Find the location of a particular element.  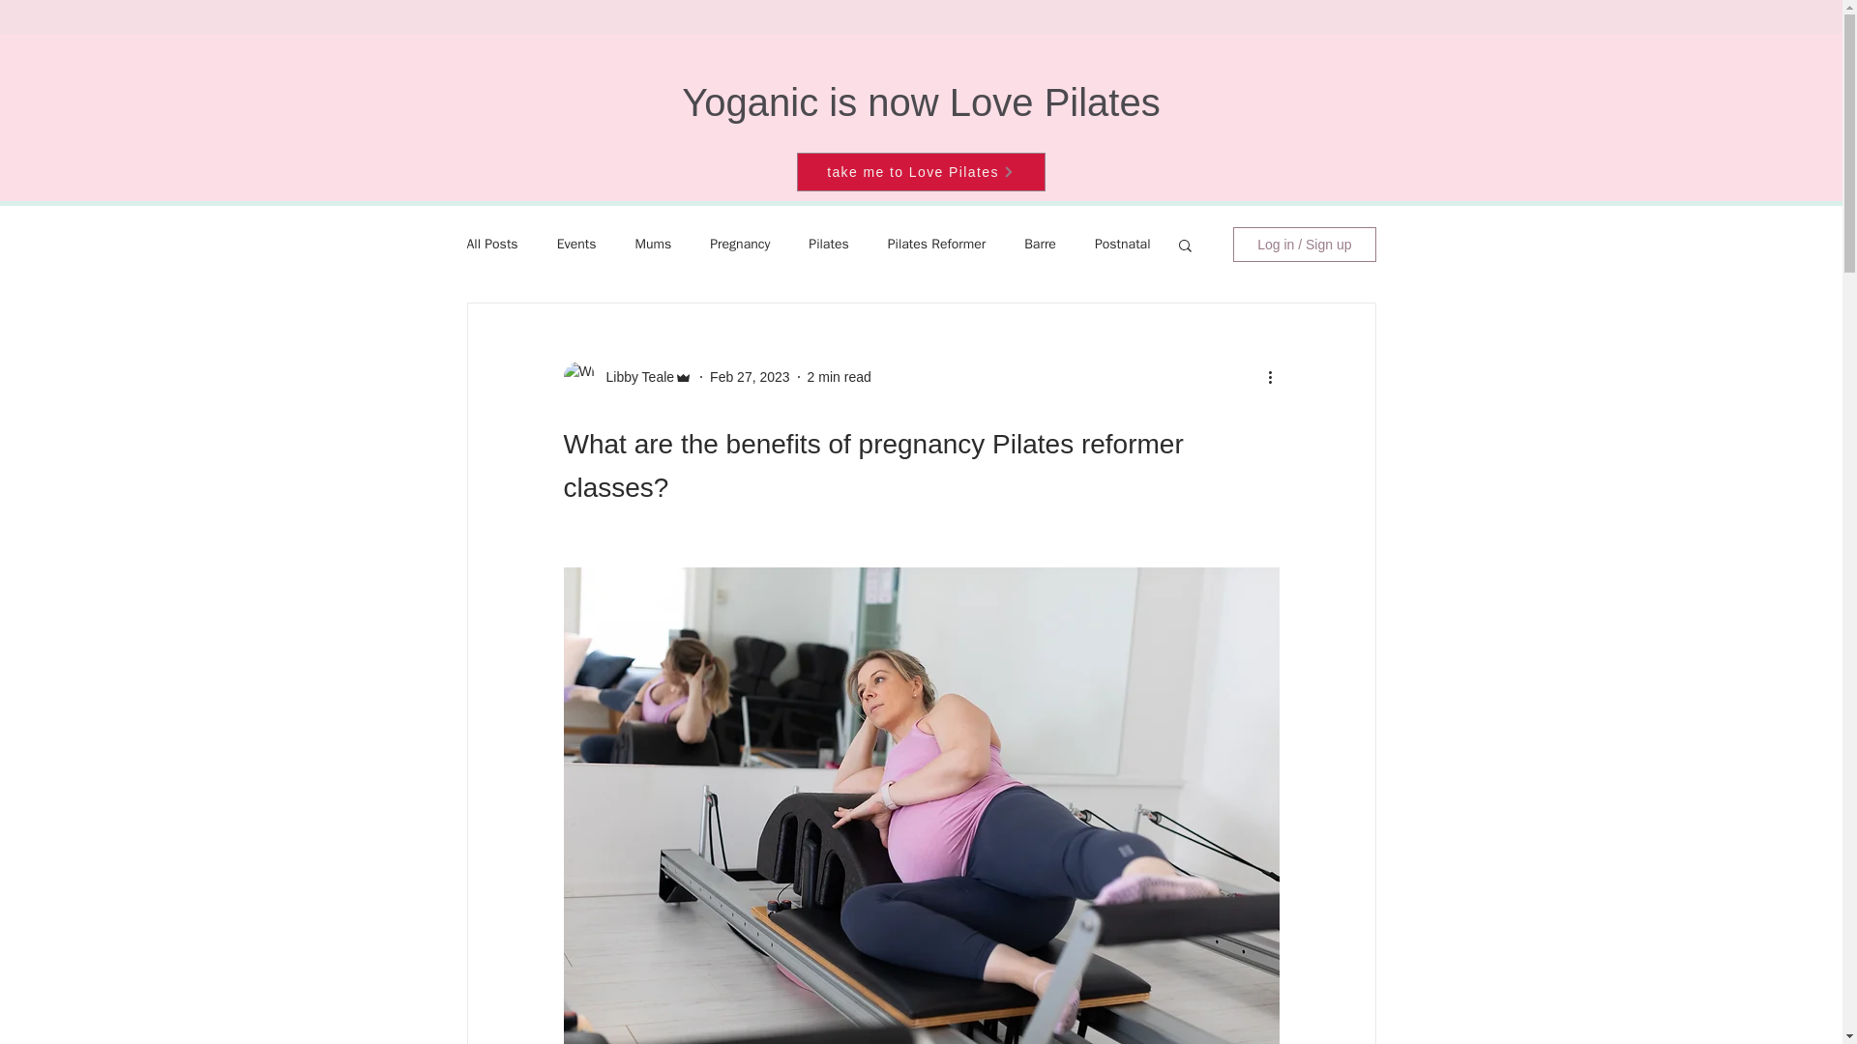

Events is located at coordinates (576, 245).